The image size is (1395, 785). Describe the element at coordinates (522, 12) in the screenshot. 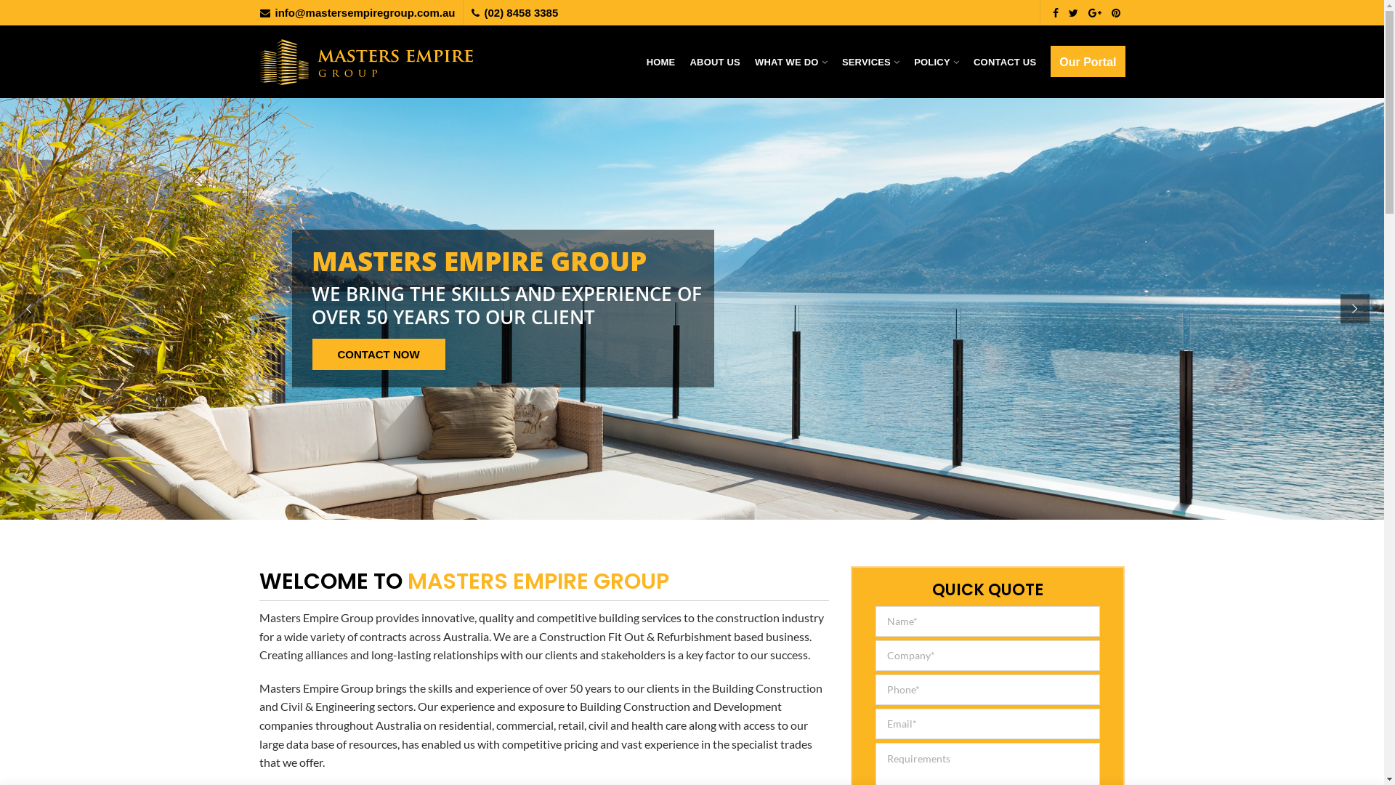

I see `(02) 8458 3385` at that location.